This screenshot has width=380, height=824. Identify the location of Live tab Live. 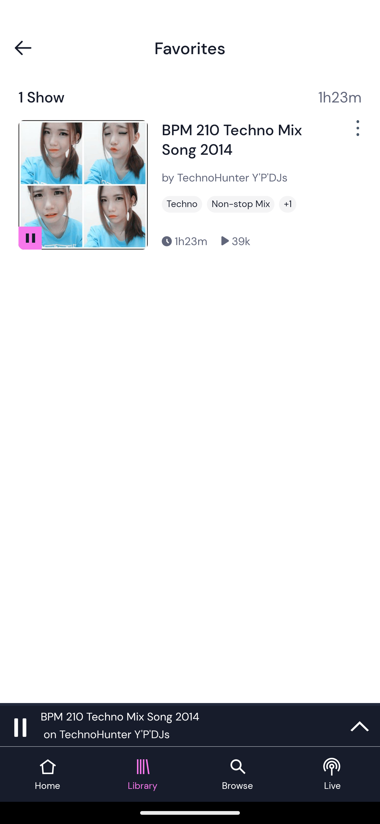
(332, 774).